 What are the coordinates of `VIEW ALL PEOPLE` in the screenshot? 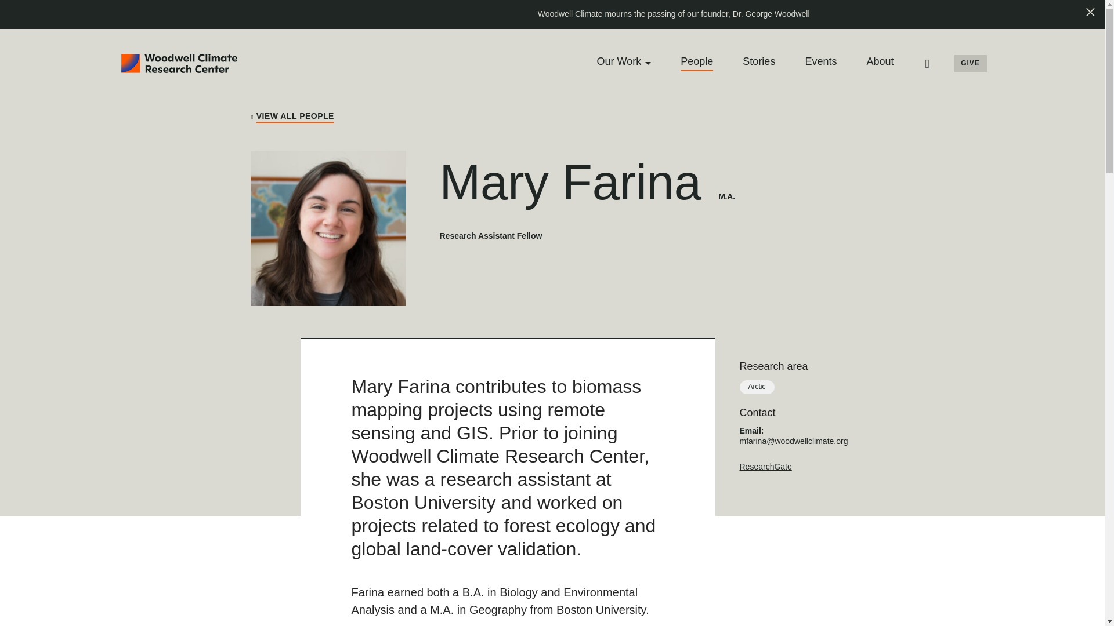 It's located at (292, 117).